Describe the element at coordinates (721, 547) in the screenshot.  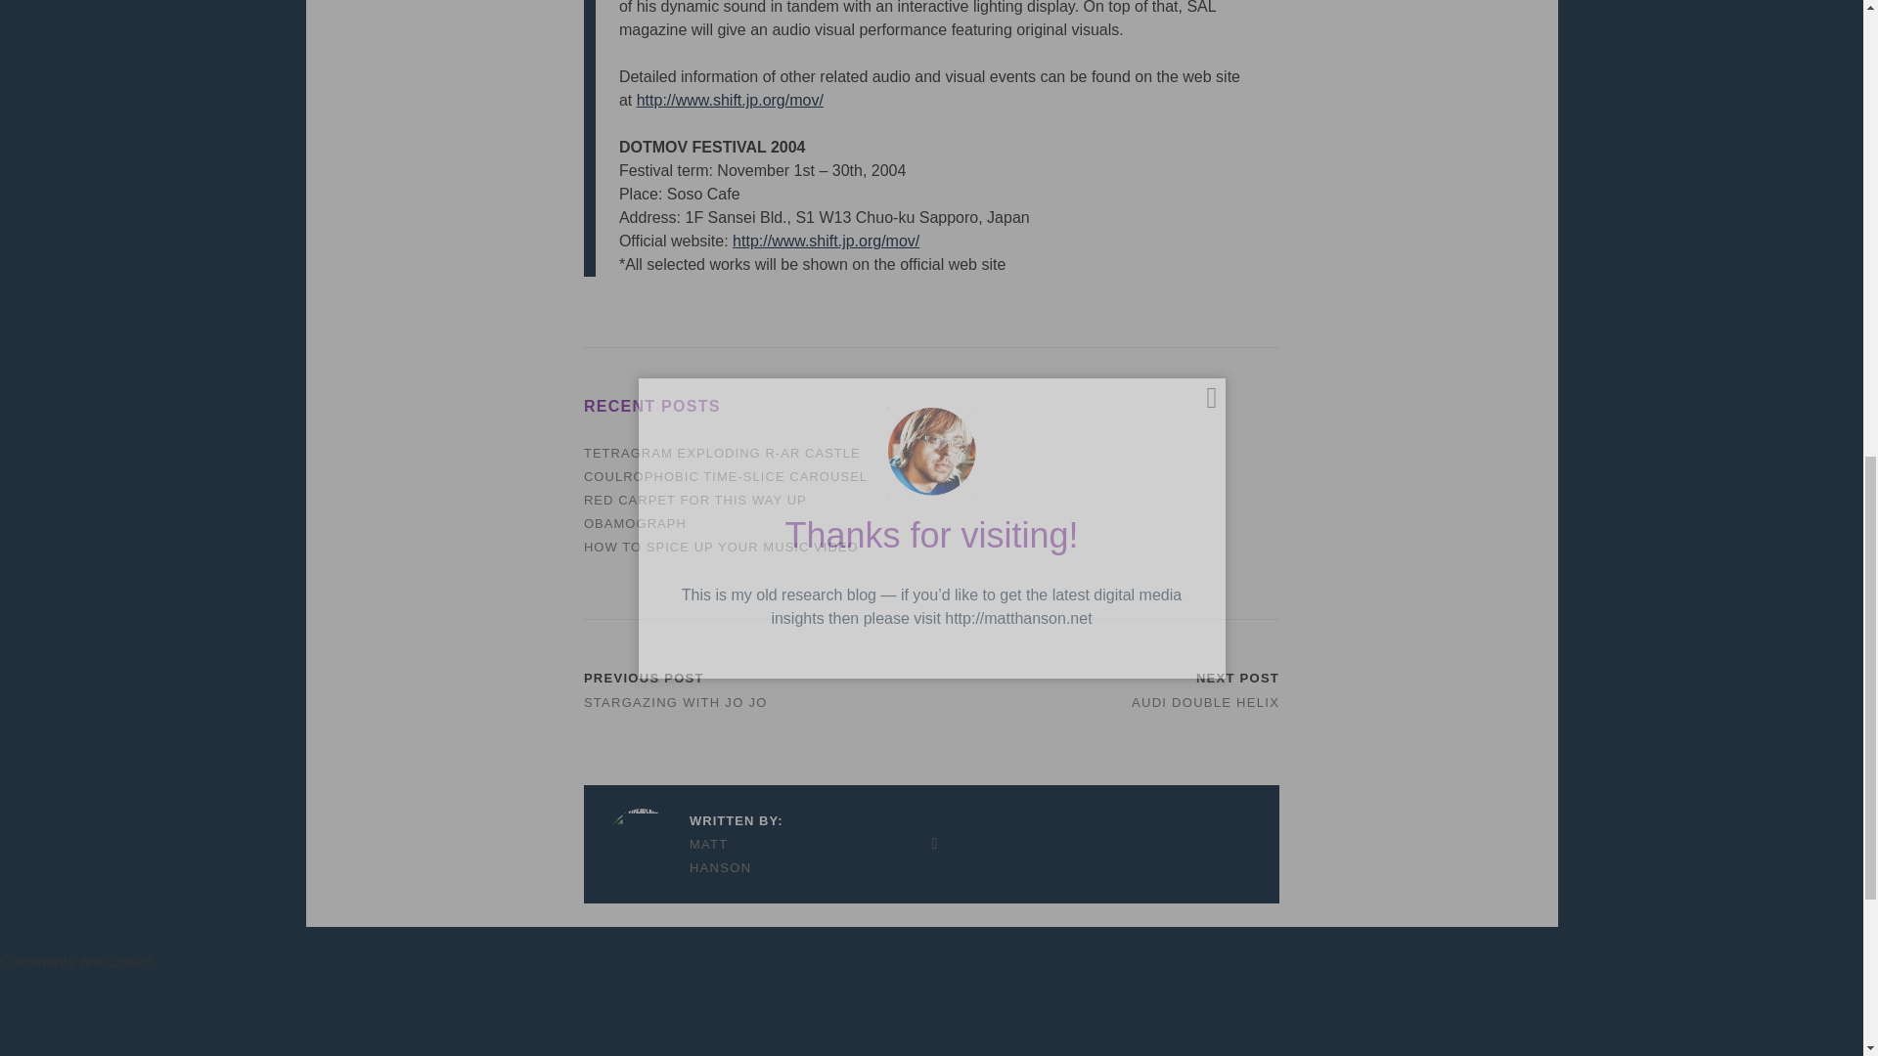
I see `HOW TO SPICE UP YOUR MUSIC VIDEO` at that location.